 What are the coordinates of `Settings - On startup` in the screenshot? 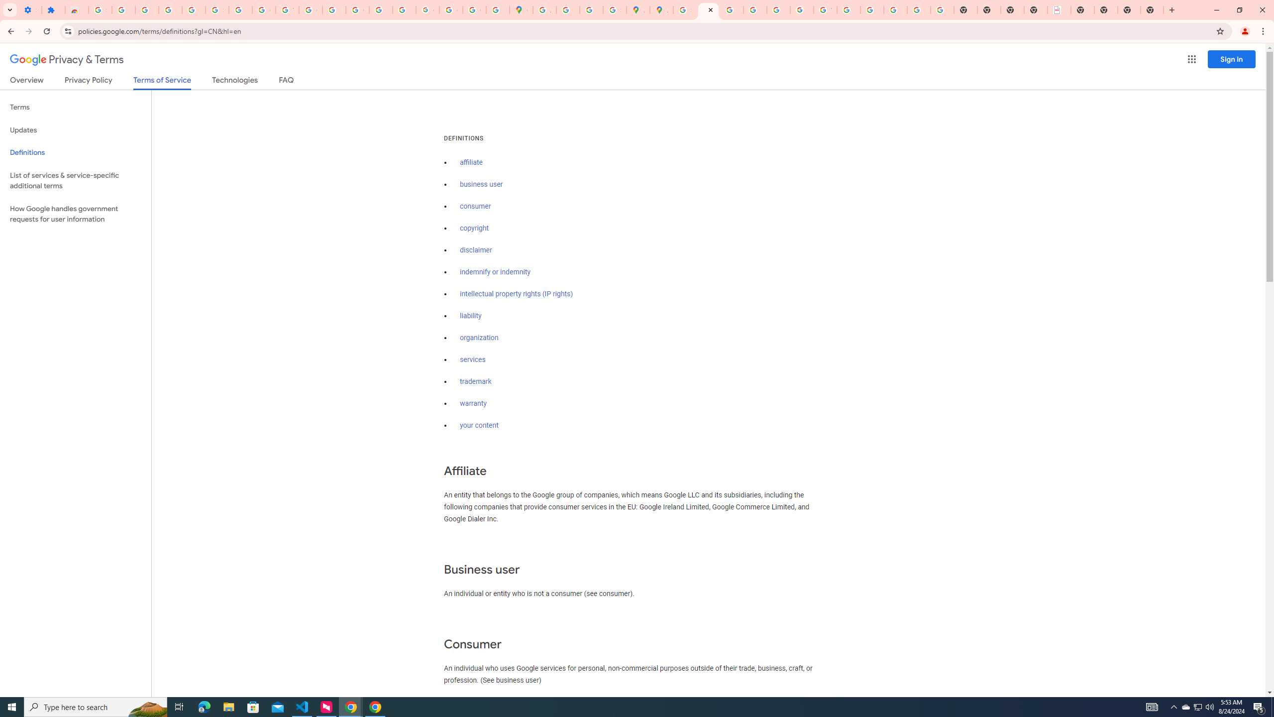 It's located at (30, 10).